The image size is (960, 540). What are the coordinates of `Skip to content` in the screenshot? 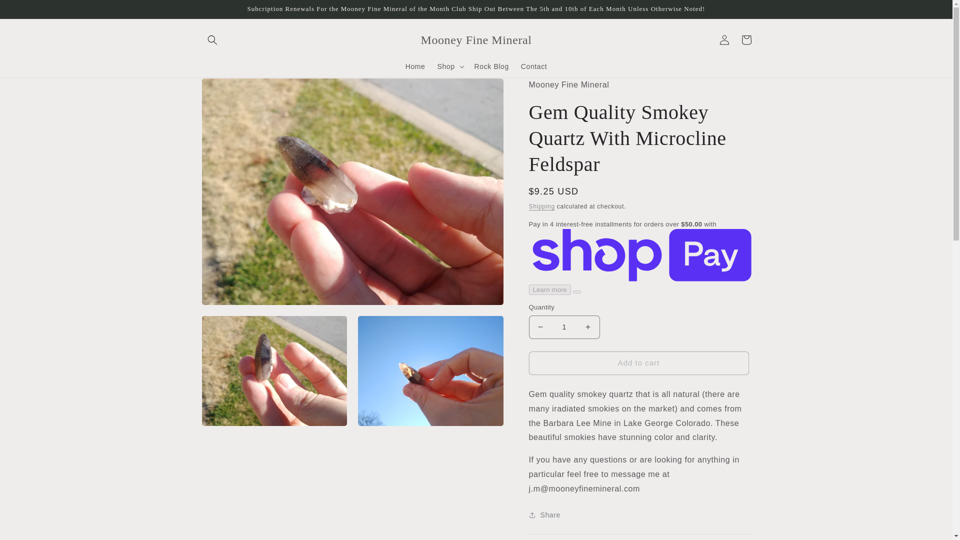 It's located at (30, 11).